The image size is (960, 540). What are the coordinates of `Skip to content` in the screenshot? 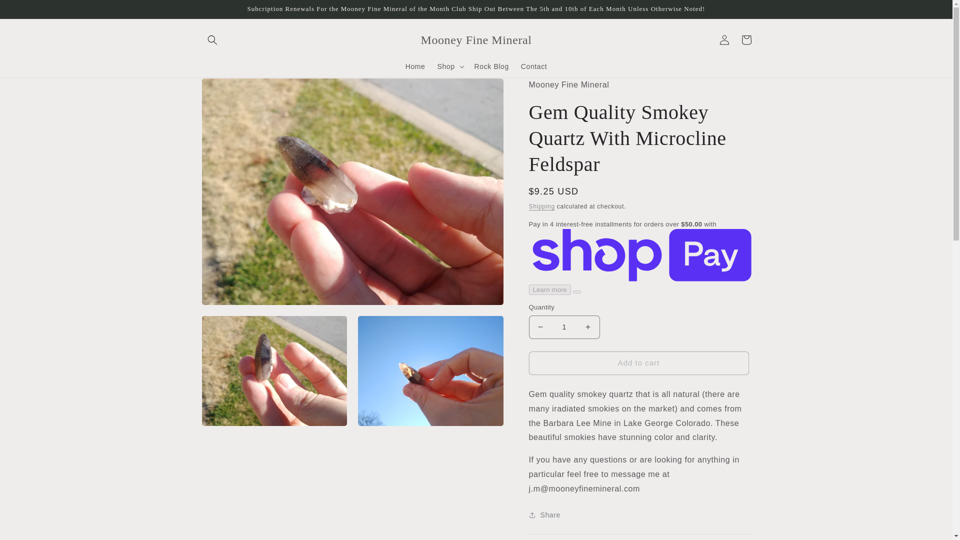 It's located at (30, 11).